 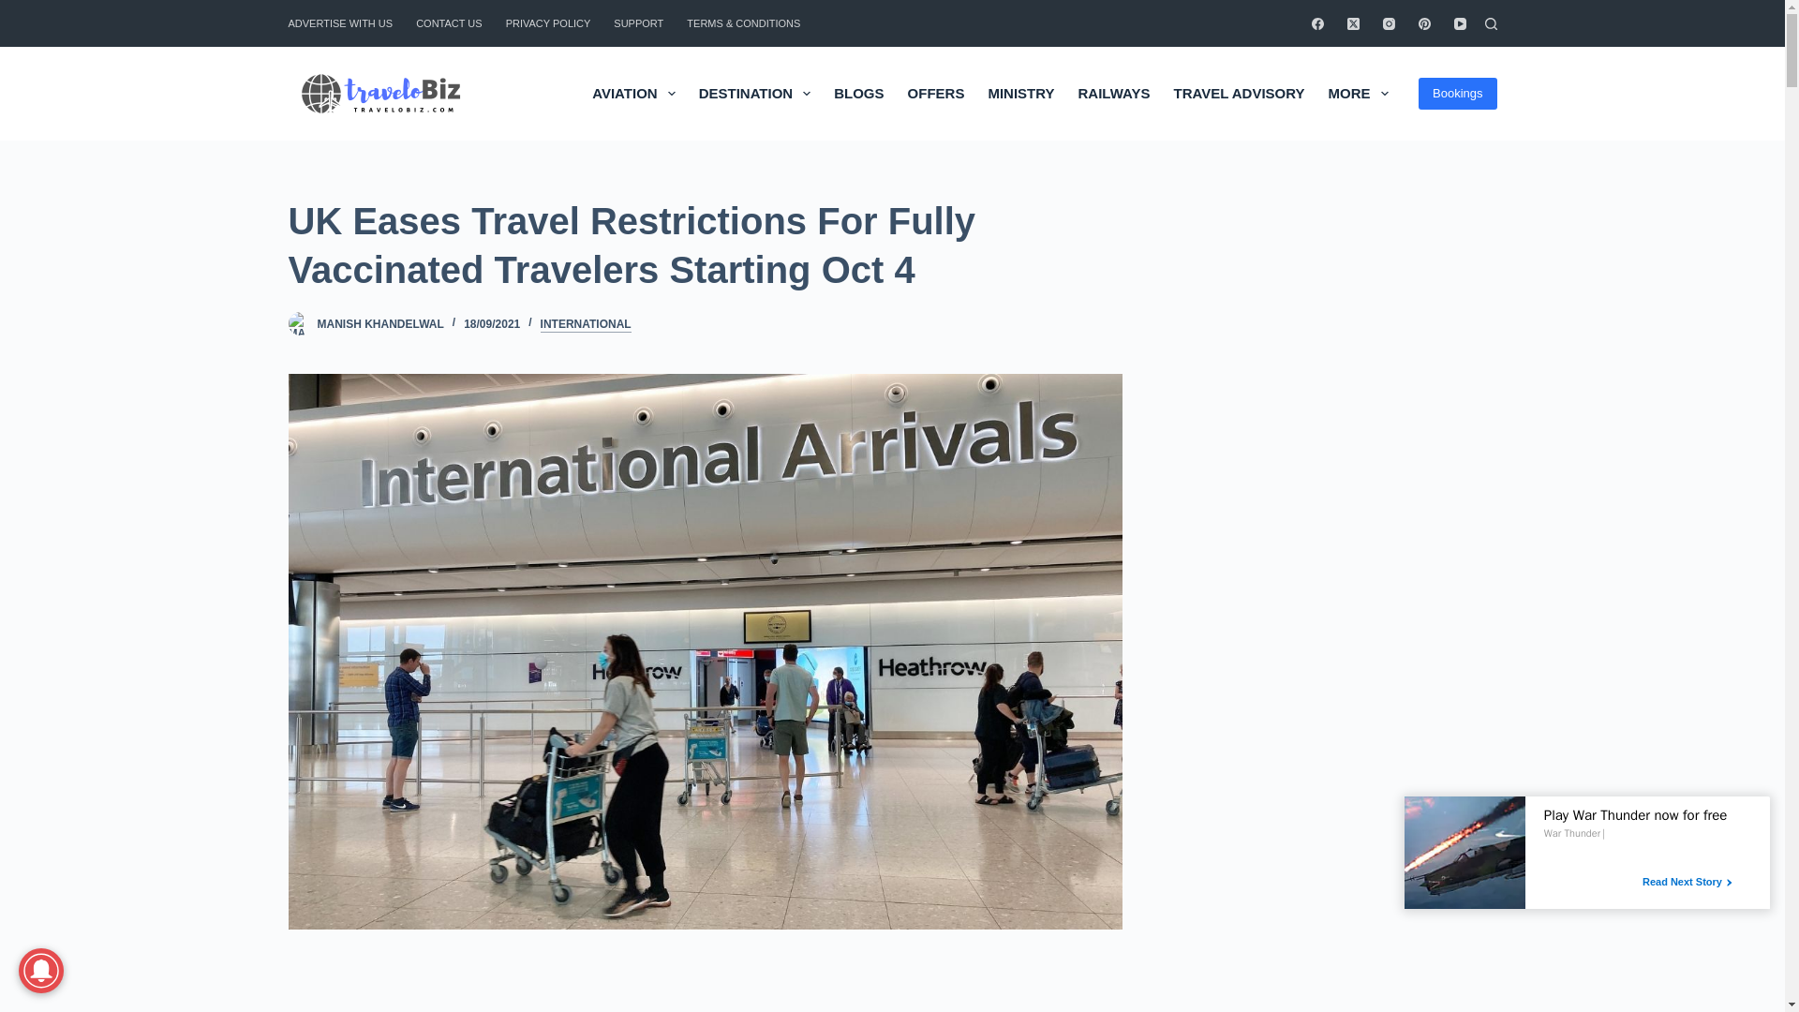 I want to click on ADVERTISE WITH US, so click(x=347, y=22).